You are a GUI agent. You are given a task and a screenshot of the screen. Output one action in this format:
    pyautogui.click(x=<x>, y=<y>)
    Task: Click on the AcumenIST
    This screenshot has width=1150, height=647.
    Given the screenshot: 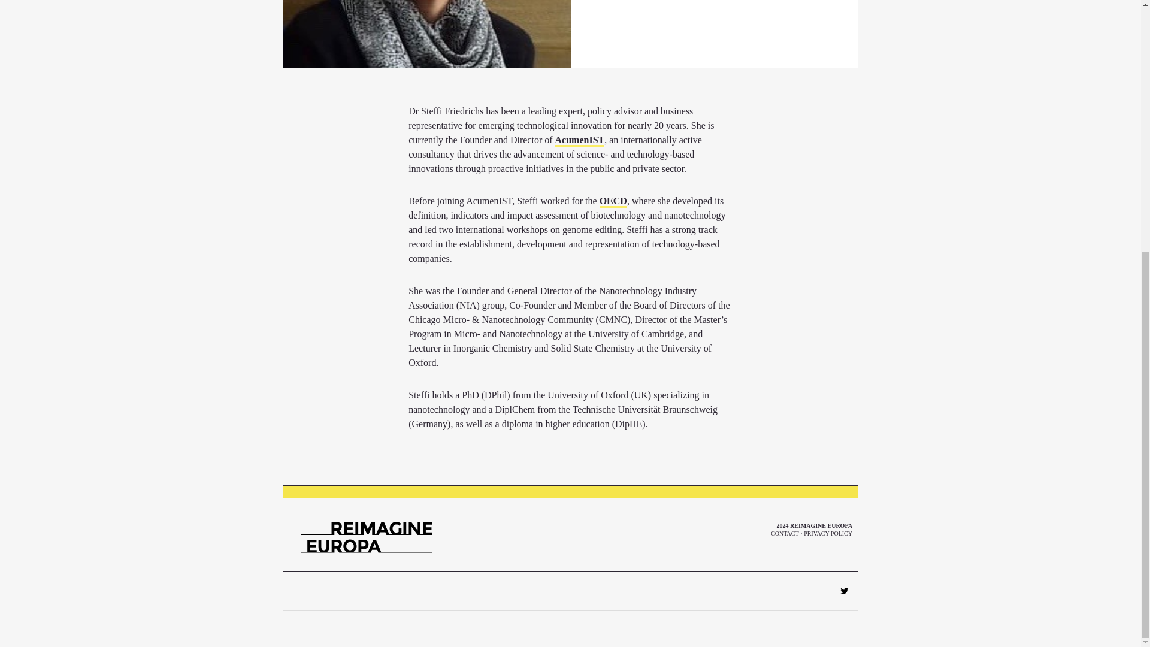 What is the action you would take?
    pyautogui.click(x=580, y=141)
    